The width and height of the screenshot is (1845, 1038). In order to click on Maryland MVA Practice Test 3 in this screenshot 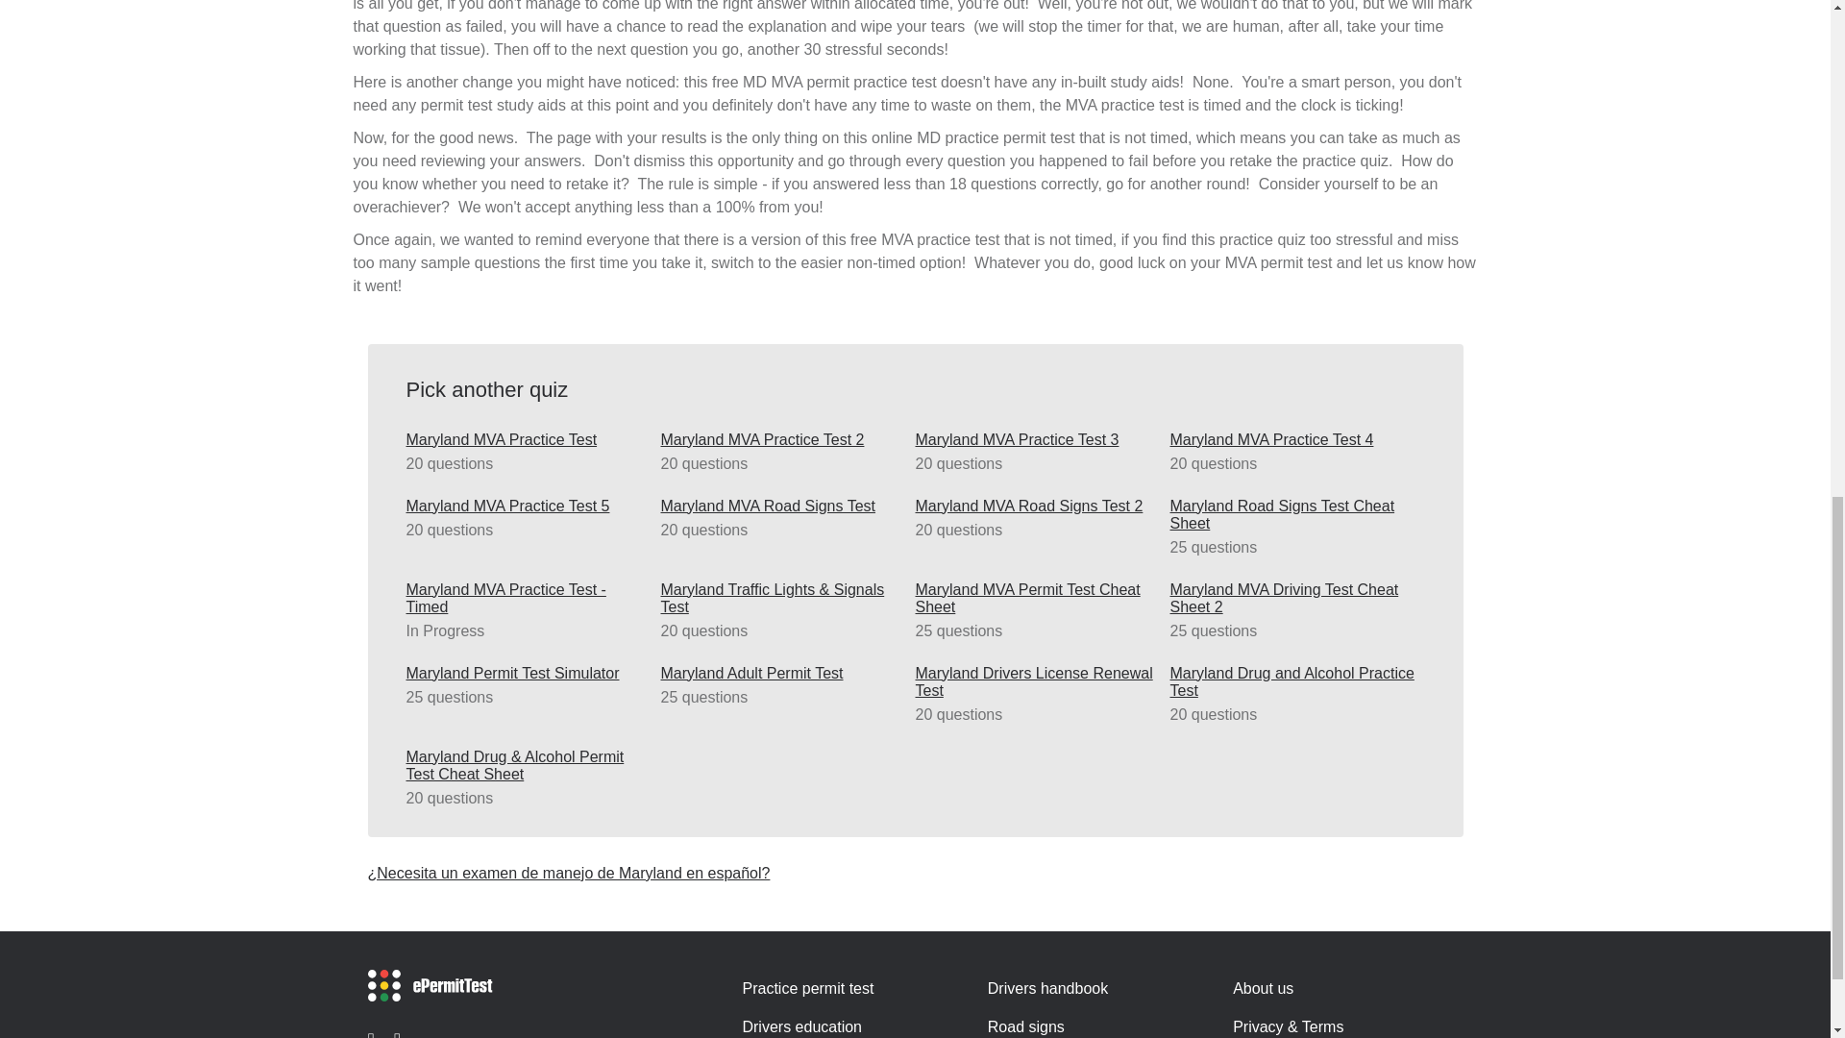, I will do `click(1038, 440)`.